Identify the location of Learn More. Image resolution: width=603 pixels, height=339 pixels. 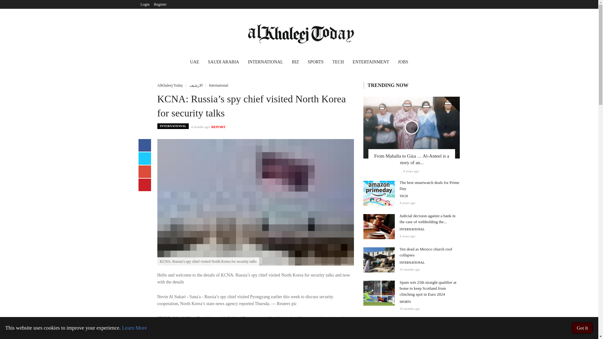
(134, 328).